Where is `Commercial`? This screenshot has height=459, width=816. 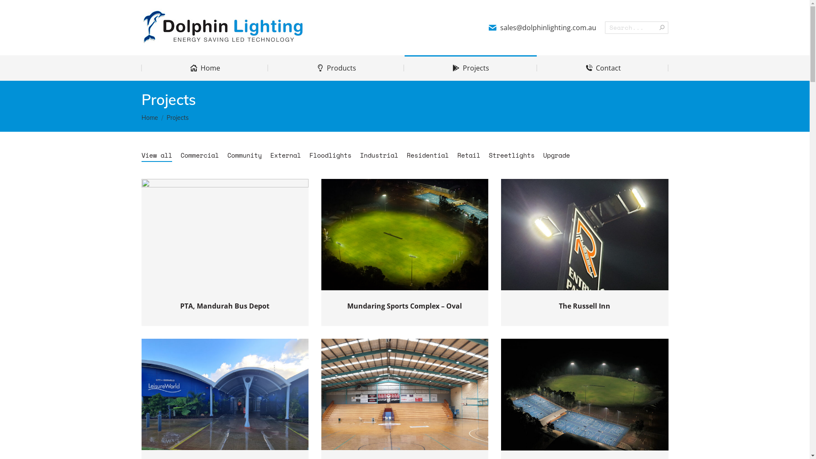
Commercial is located at coordinates (199, 156).